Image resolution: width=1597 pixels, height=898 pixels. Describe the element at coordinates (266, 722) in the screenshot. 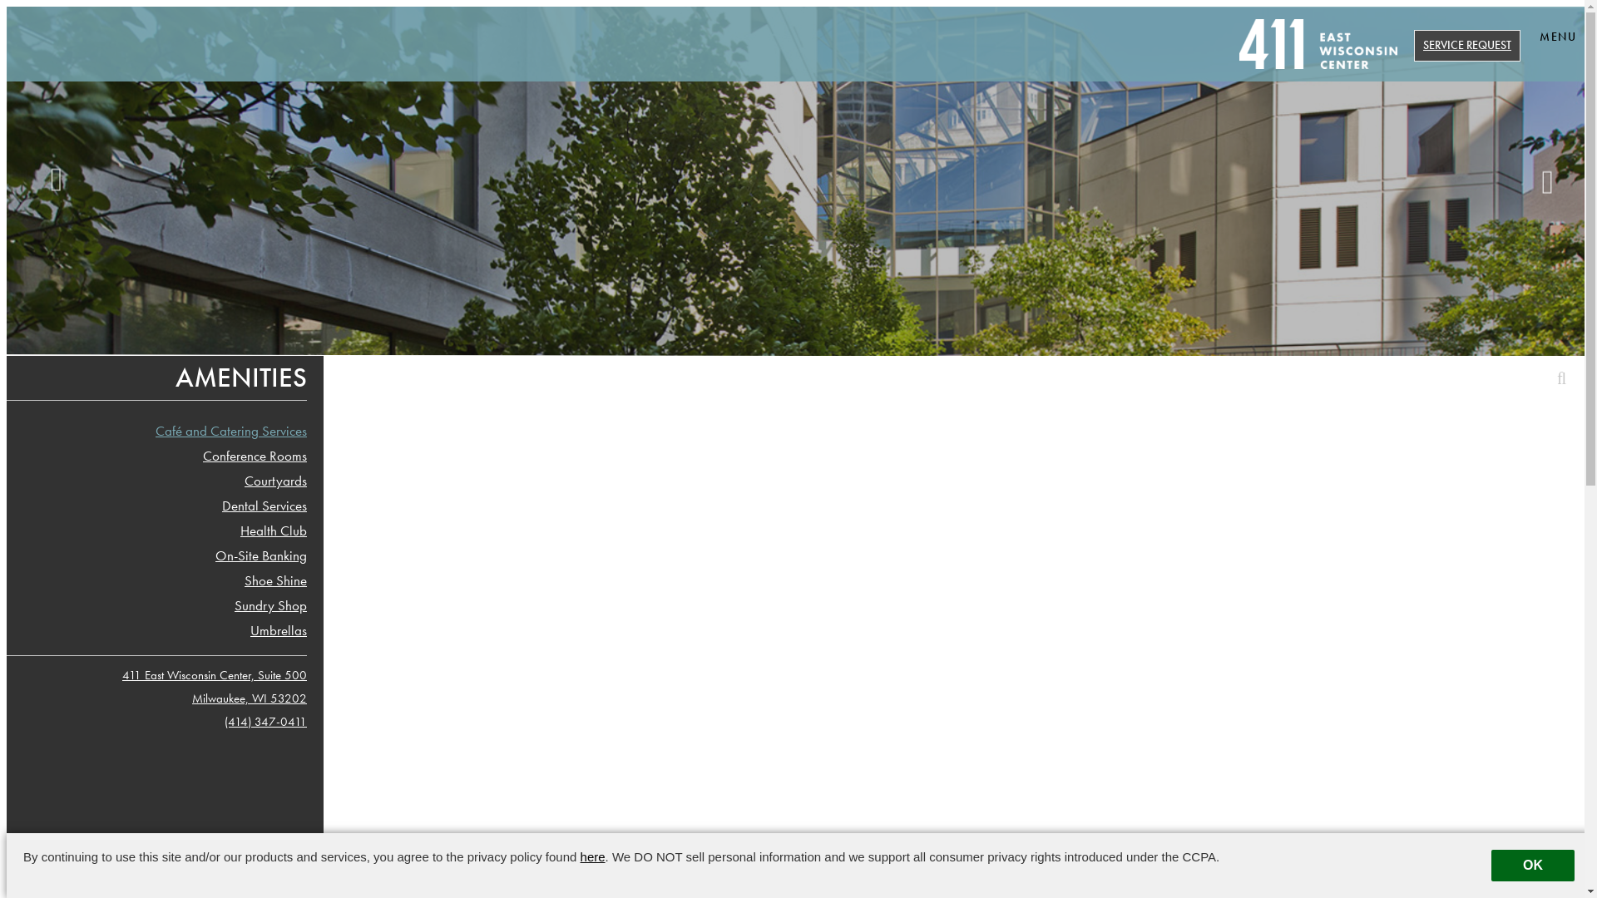

I see `(414) 347-0411` at that location.